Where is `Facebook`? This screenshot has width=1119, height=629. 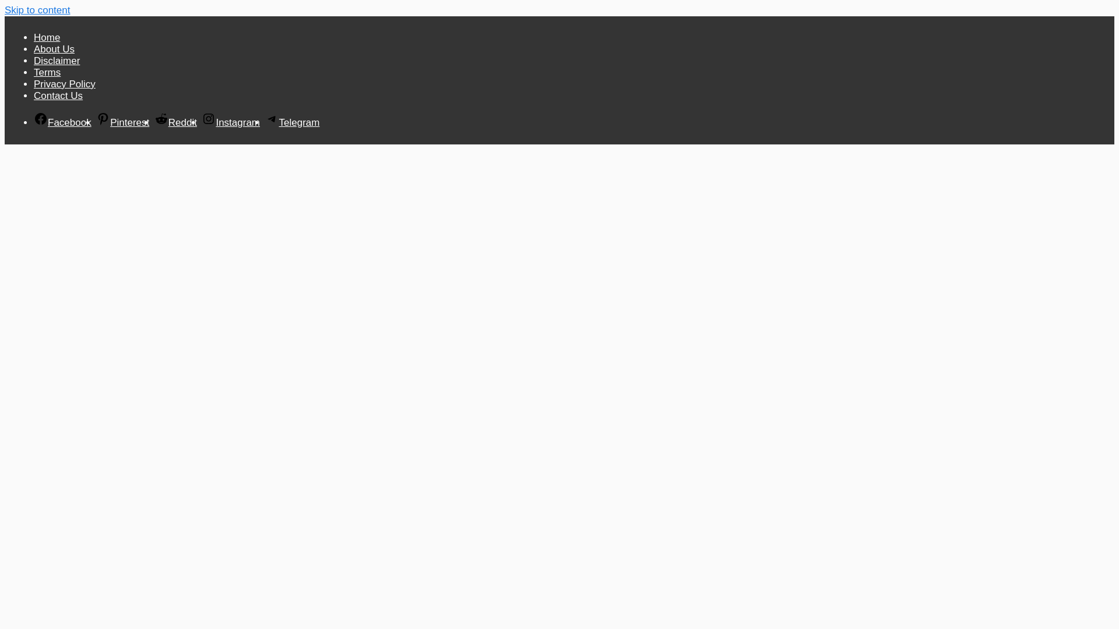 Facebook is located at coordinates (759, 16).